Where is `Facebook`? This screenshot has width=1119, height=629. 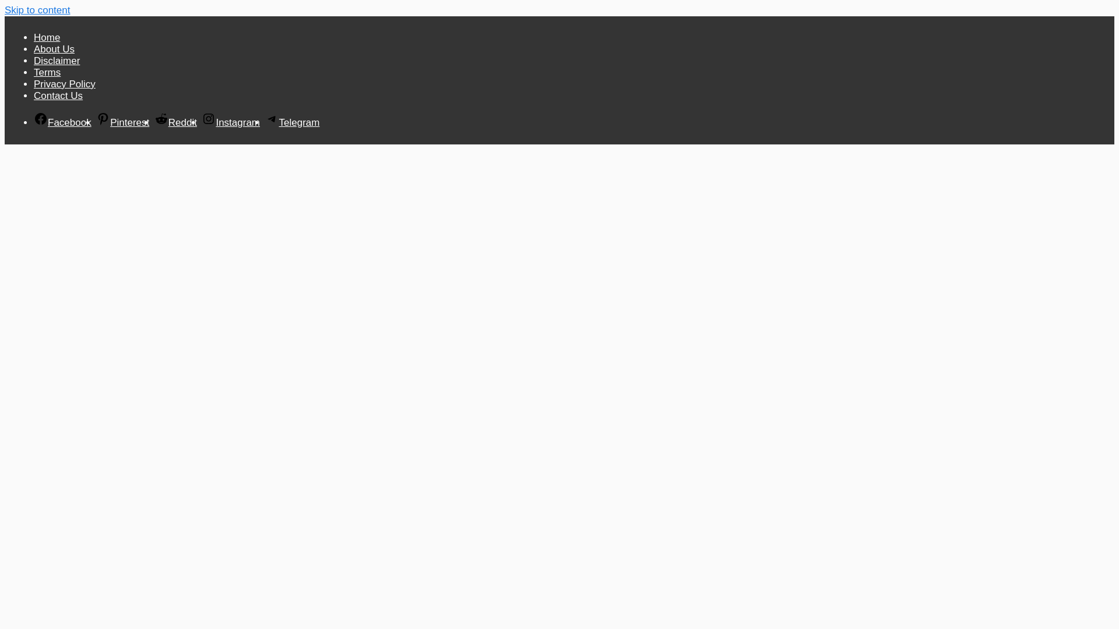 Facebook is located at coordinates (759, 16).